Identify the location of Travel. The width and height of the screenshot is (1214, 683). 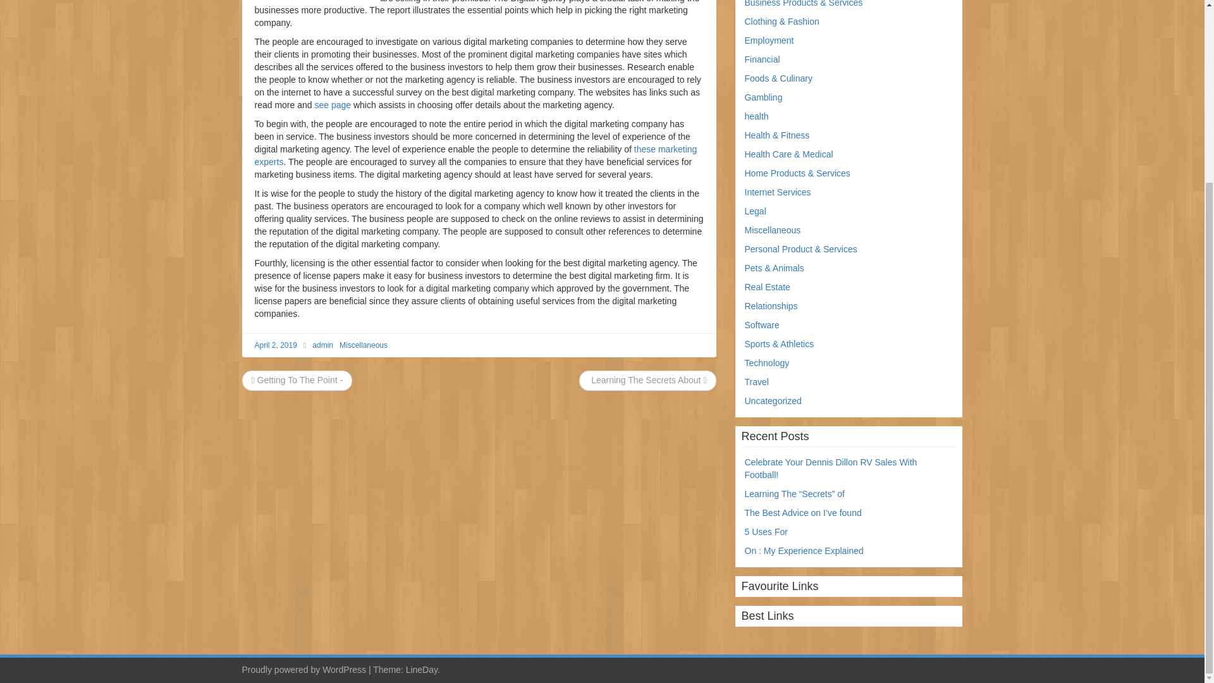
(756, 382).